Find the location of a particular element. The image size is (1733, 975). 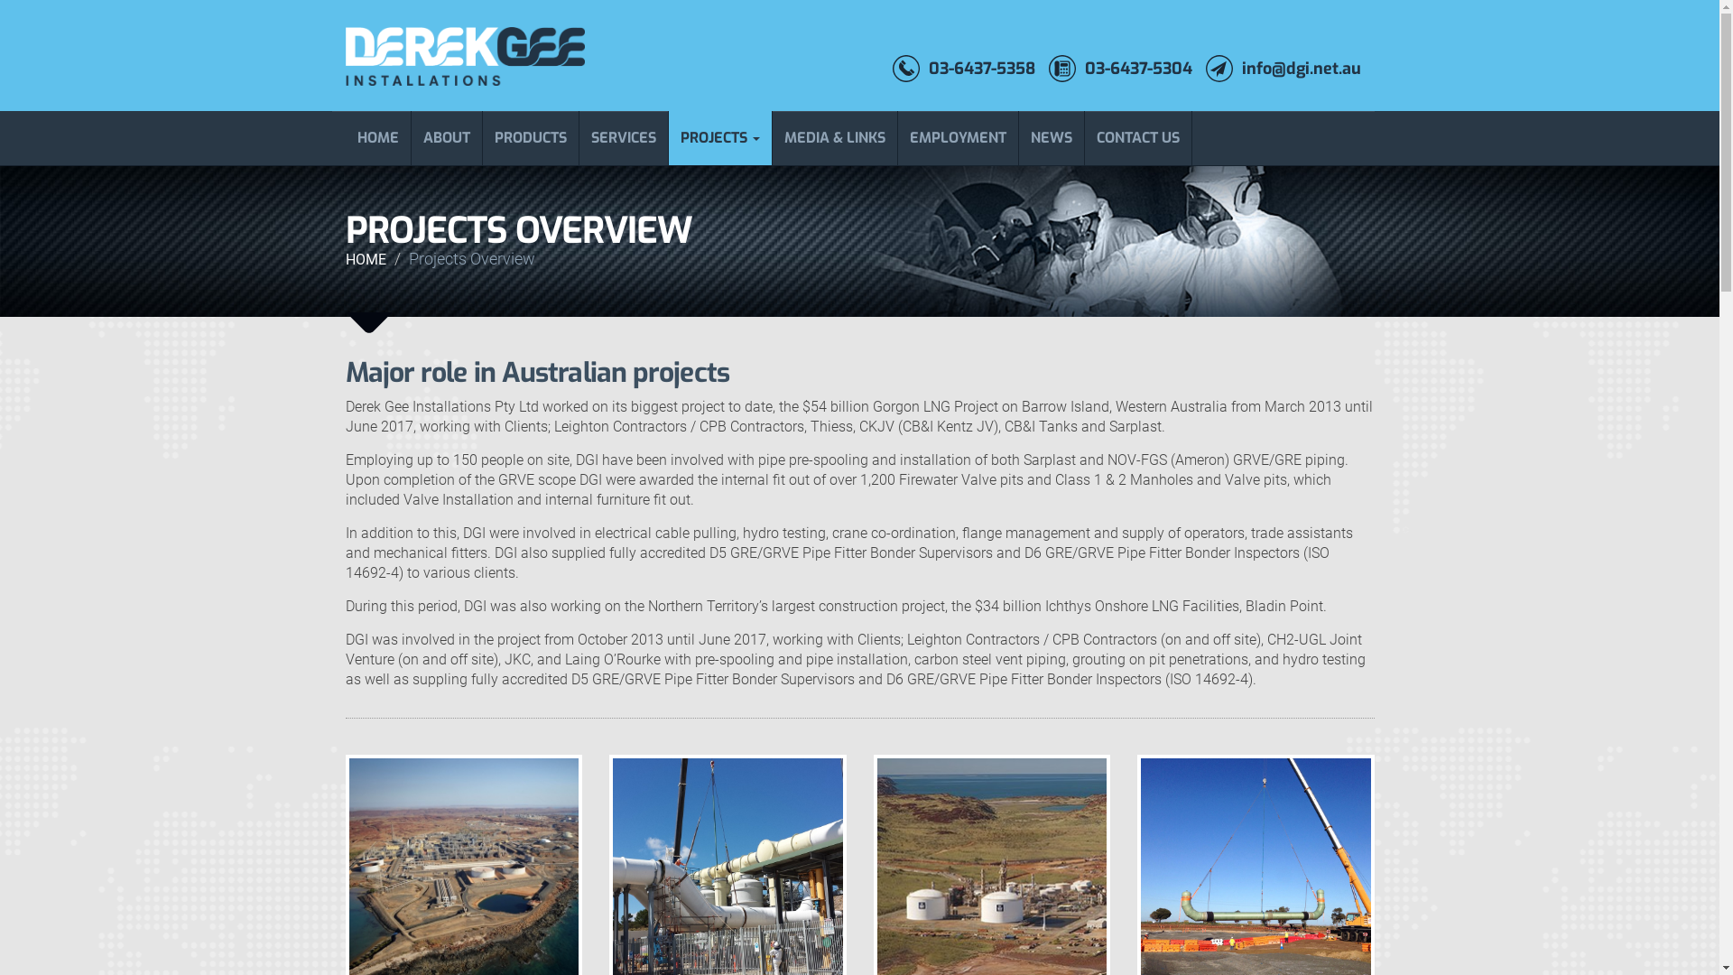

EMPLOYMENT is located at coordinates (958, 138).